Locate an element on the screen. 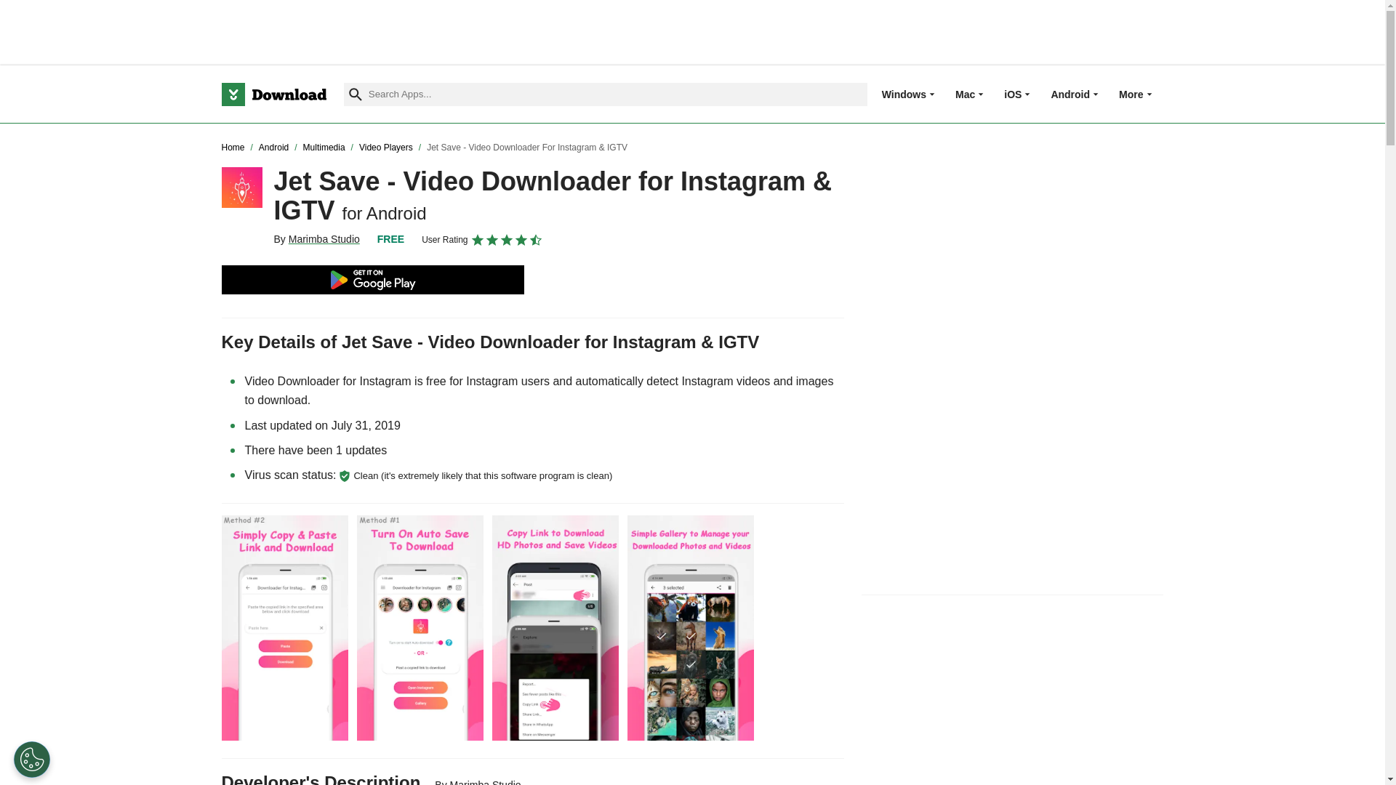 Image resolution: width=1396 pixels, height=785 pixels. Windows is located at coordinates (904, 94).